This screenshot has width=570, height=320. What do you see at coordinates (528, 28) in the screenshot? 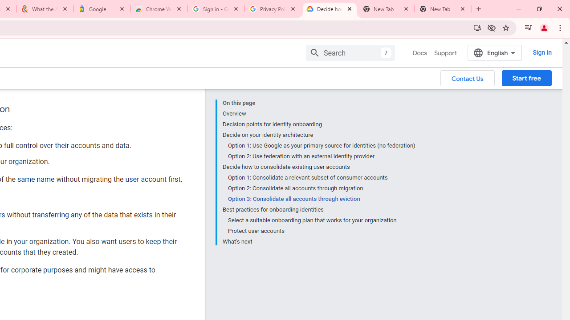
I see `Control your music, videos, and more` at bounding box center [528, 28].